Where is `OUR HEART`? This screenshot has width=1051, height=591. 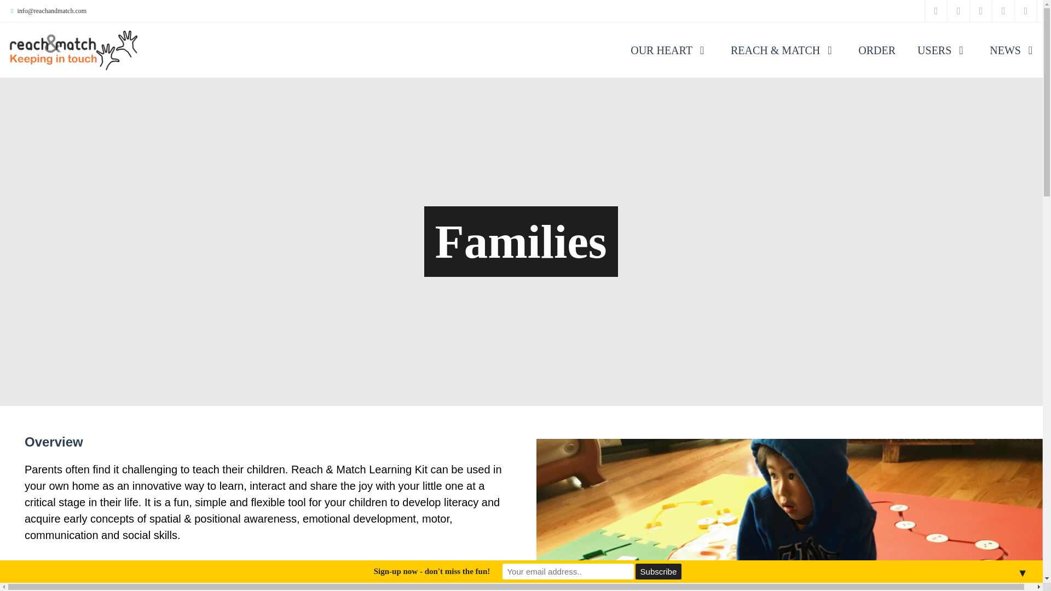
OUR HEART is located at coordinates (669, 40).